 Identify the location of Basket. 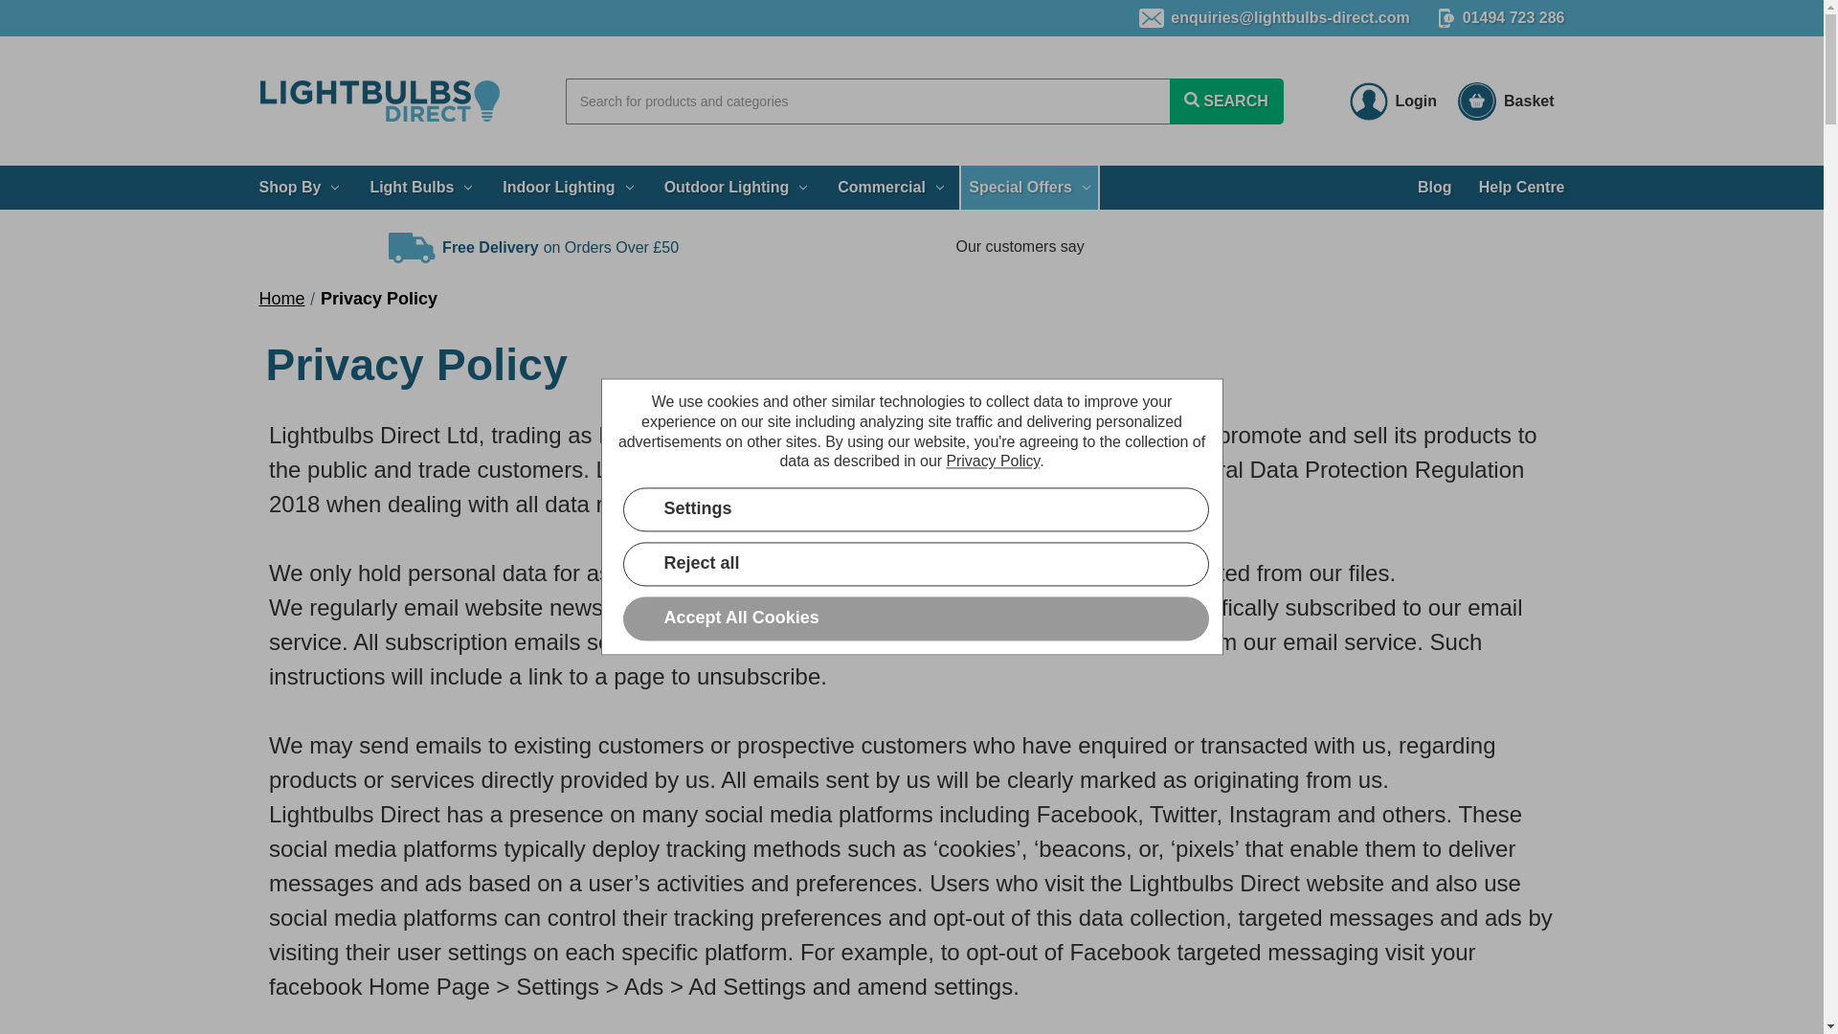
(1505, 101).